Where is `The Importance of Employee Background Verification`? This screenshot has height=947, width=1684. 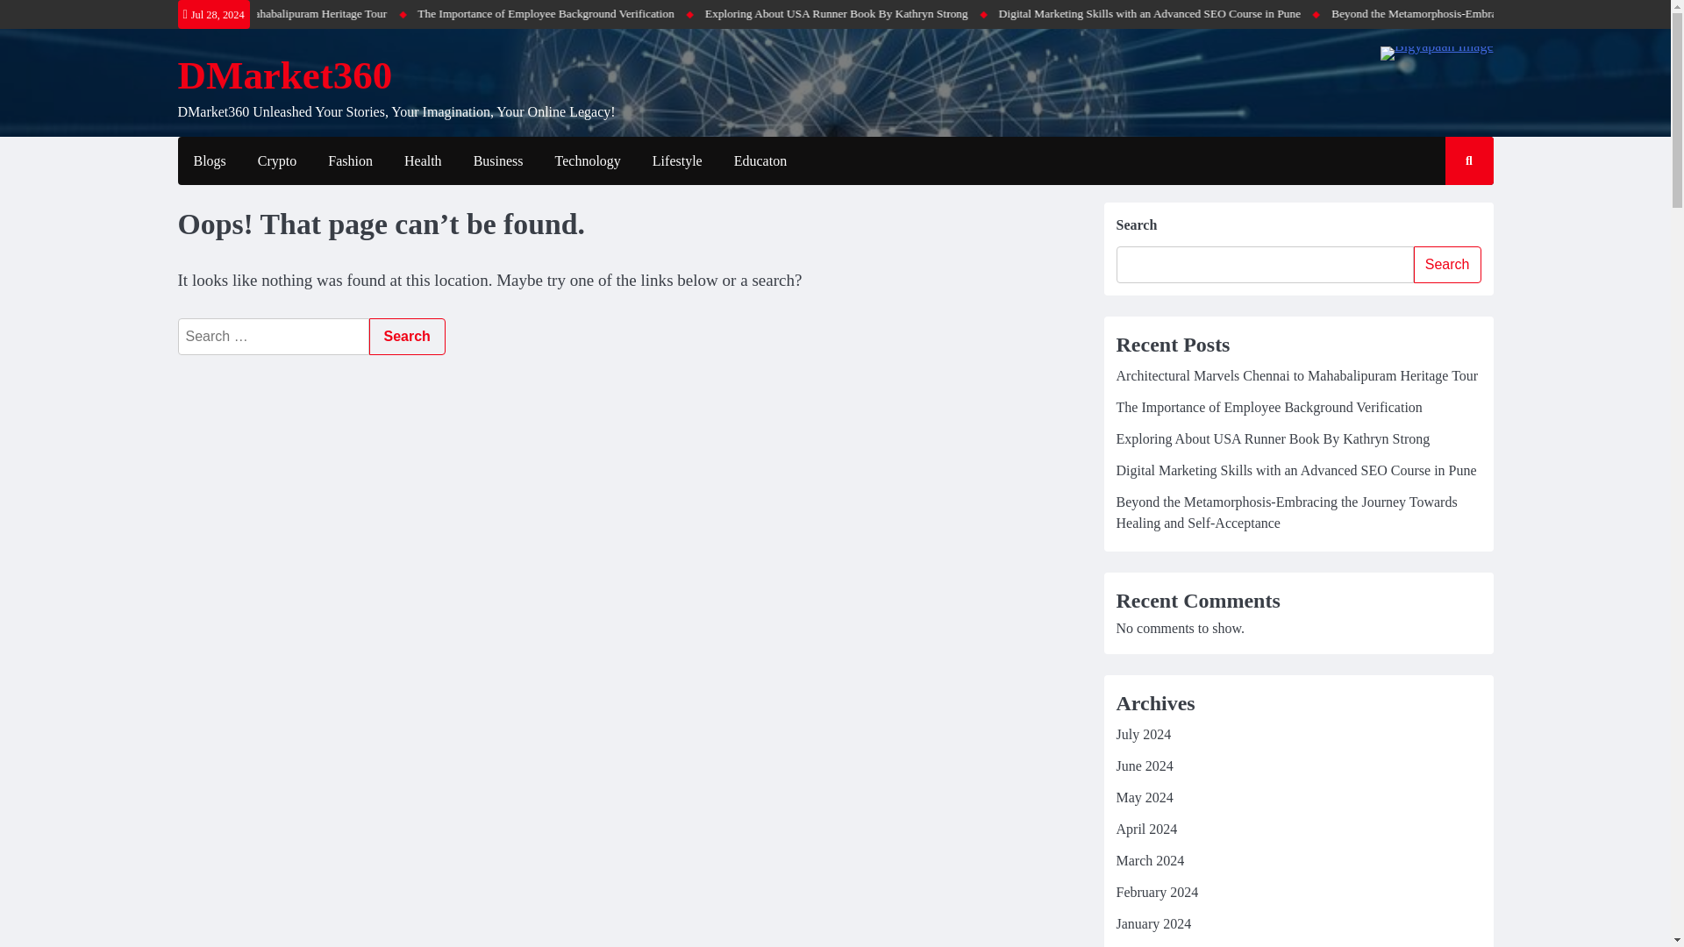
The Importance of Employee Background Verification is located at coordinates (735, 14).